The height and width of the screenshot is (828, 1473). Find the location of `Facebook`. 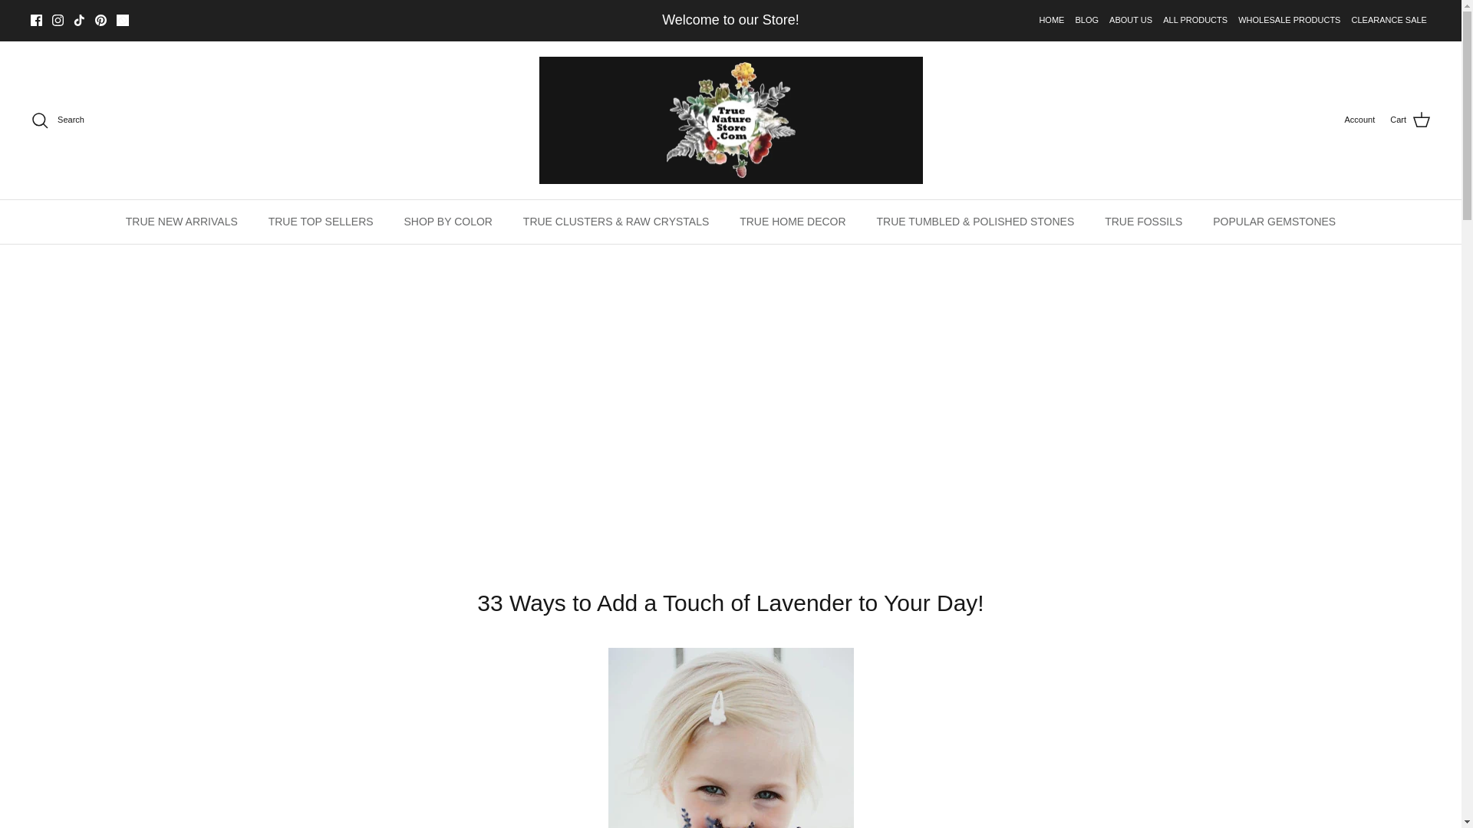

Facebook is located at coordinates (37, 20).